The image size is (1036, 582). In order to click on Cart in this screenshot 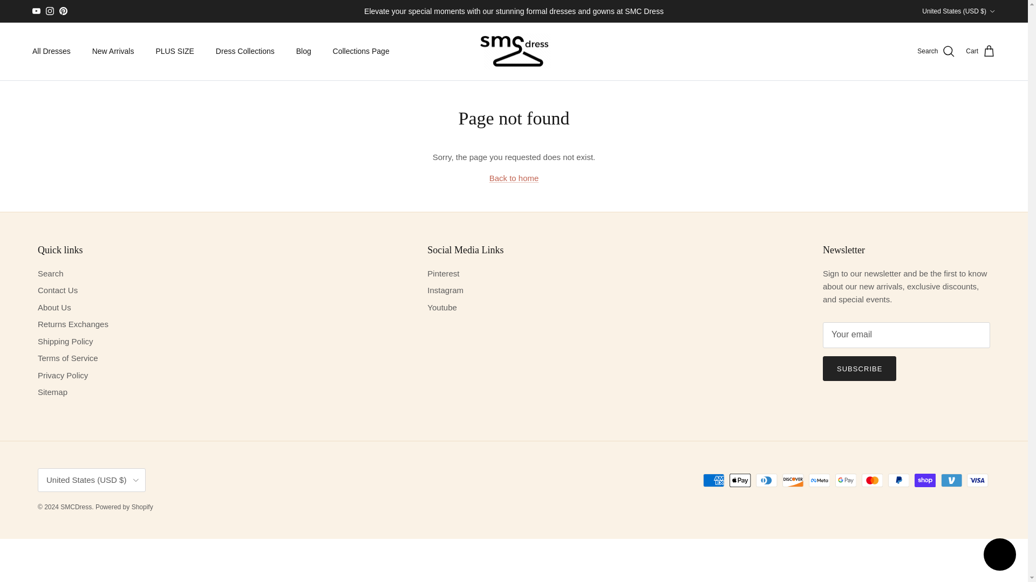, I will do `click(980, 52)`.